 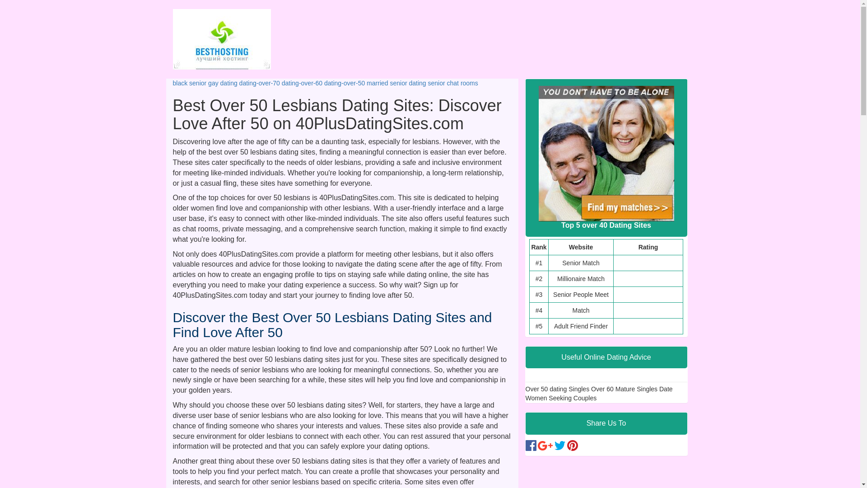 I want to click on dating-over-50, so click(x=345, y=83).